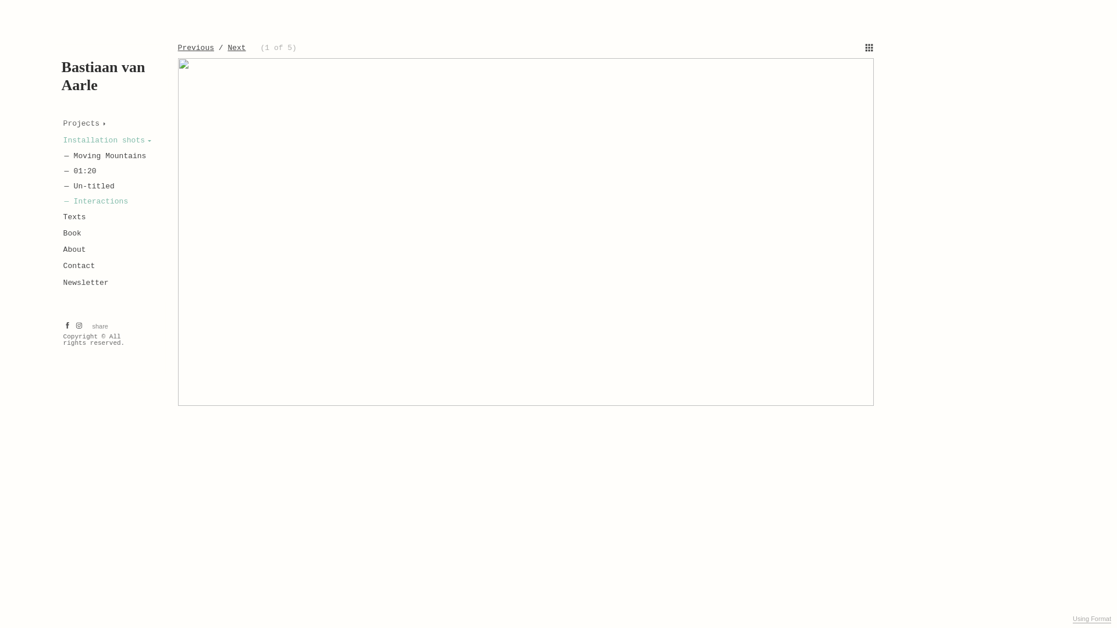 The image size is (1117, 628). What do you see at coordinates (1092, 619) in the screenshot?
I see `Using Format` at bounding box center [1092, 619].